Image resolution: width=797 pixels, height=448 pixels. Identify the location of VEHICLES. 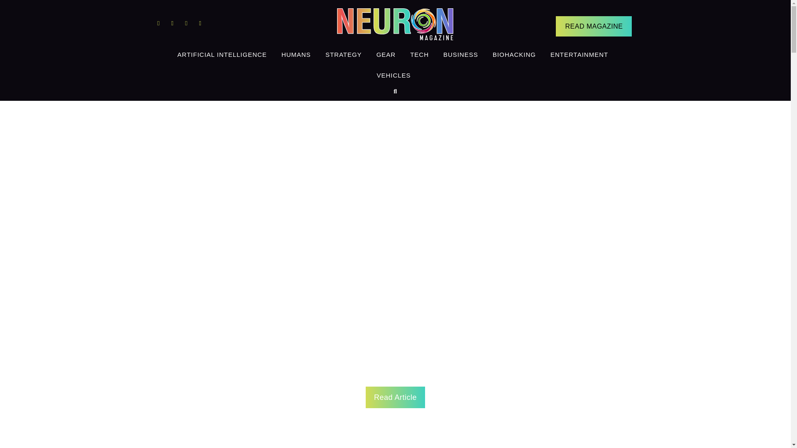
(394, 75).